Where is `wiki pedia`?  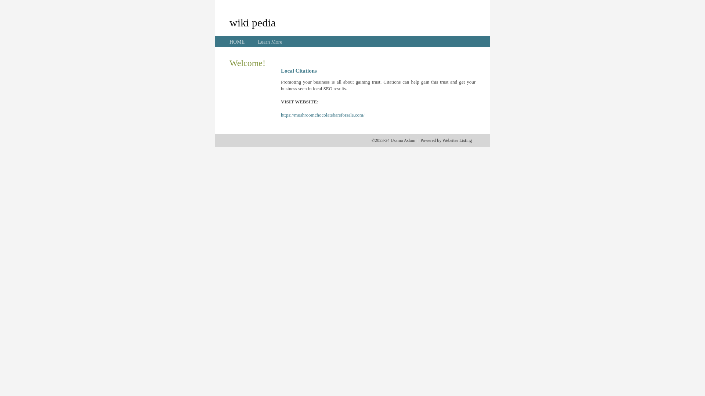
wiki pedia is located at coordinates (253, 22).